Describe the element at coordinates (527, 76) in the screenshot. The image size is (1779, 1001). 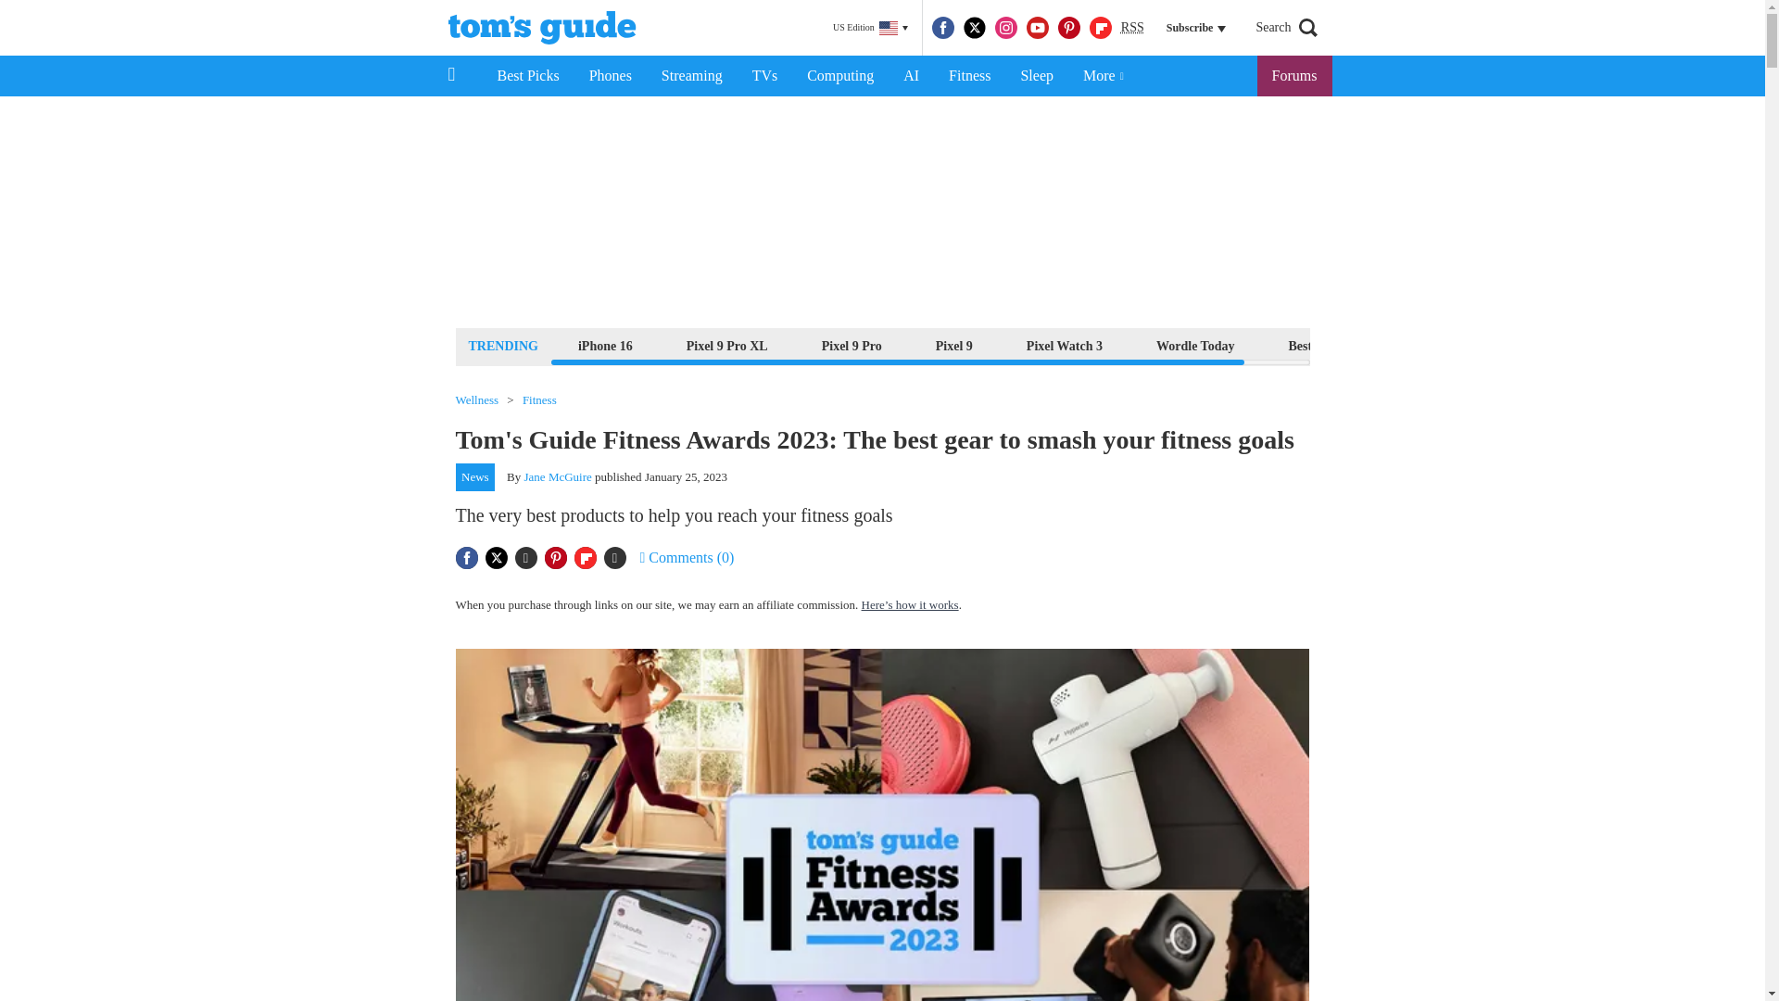
I see `Best Picks` at that location.